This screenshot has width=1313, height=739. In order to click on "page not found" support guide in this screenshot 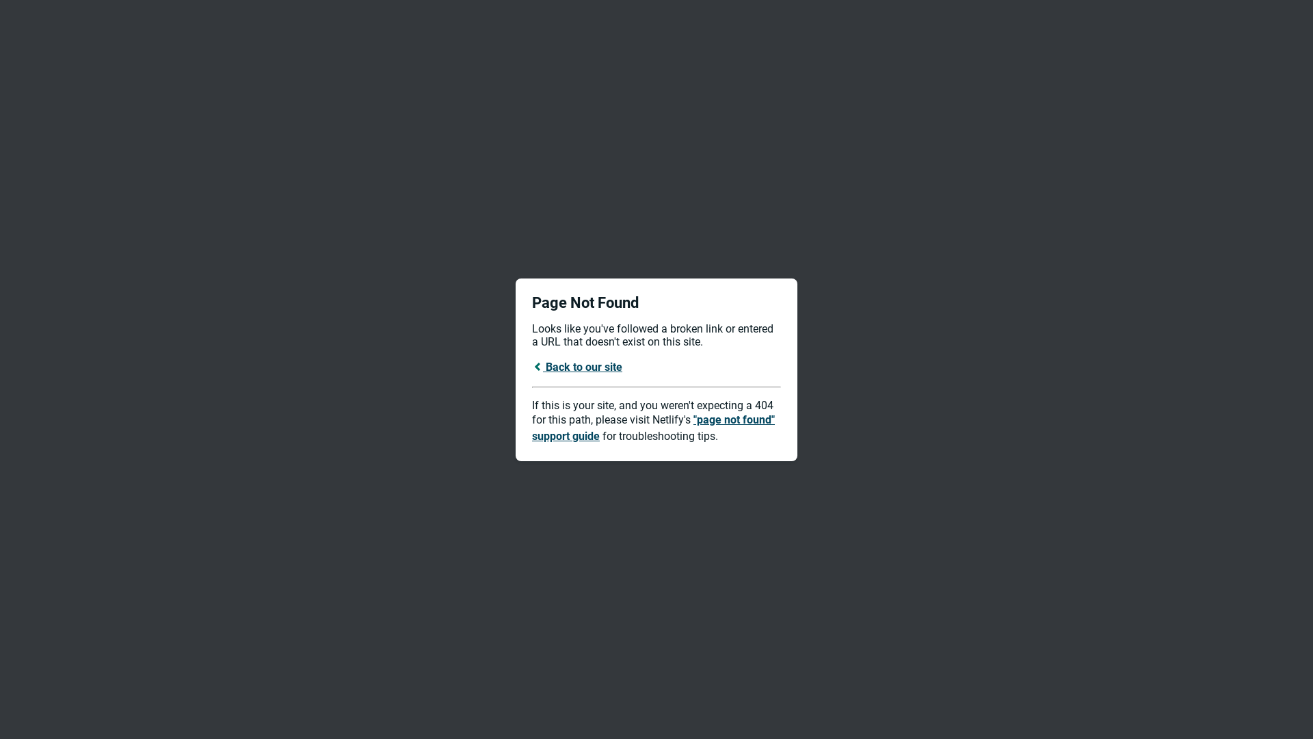, I will do `click(654, 428)`.